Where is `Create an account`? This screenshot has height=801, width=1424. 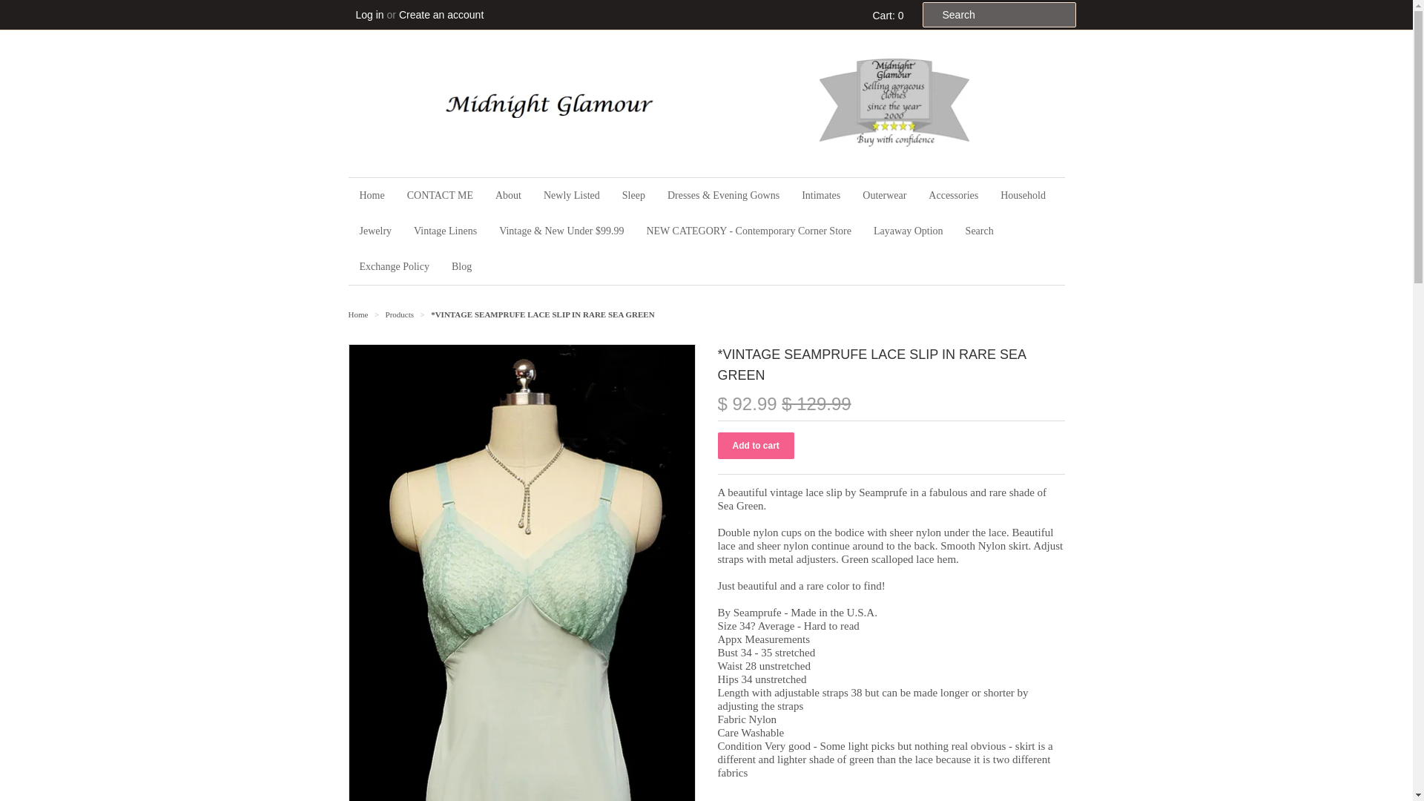 Create an account is located at coordinates (441, 15).